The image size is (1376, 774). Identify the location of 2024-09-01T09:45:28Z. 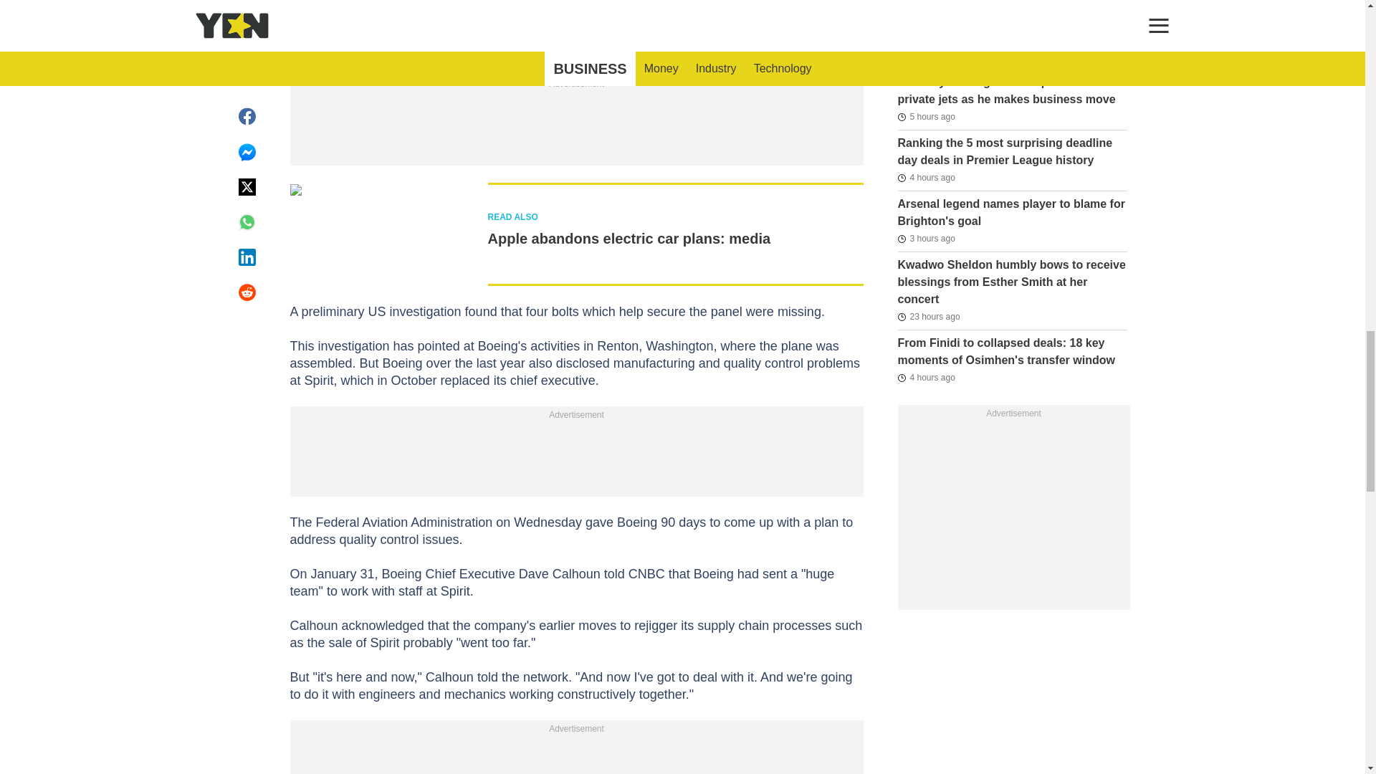
(926, 178).